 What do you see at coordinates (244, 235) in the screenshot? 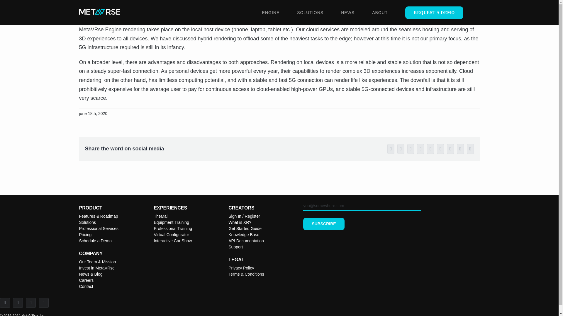
I see `Knowledge Base` at bounding box center [244, 235].